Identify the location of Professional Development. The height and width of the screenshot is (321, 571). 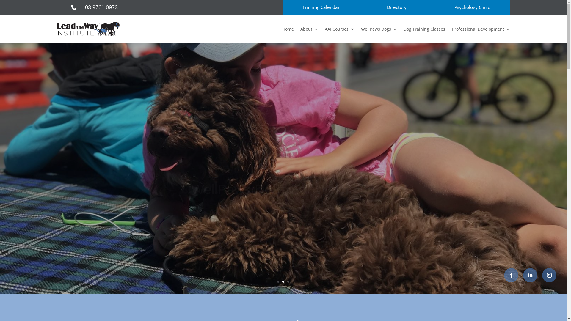
(481, 29).